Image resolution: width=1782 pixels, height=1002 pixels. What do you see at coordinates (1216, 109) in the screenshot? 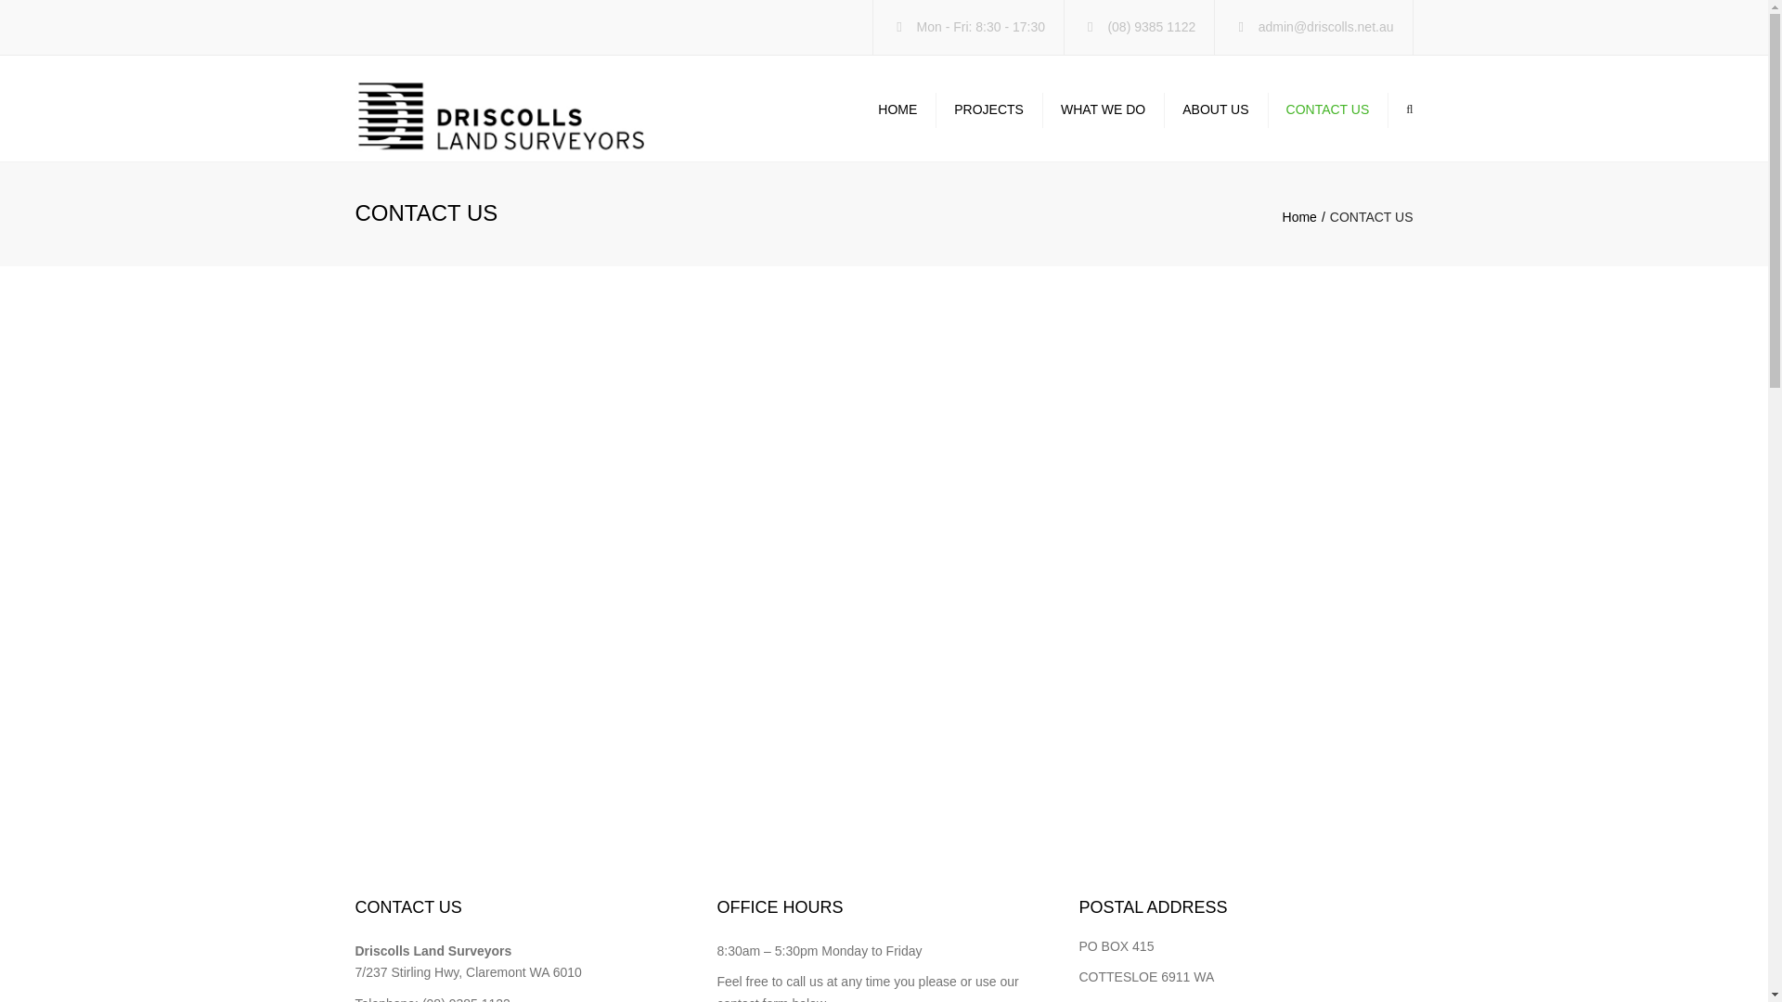
I see `ABOUT US` at bounding box center [1216, 109].